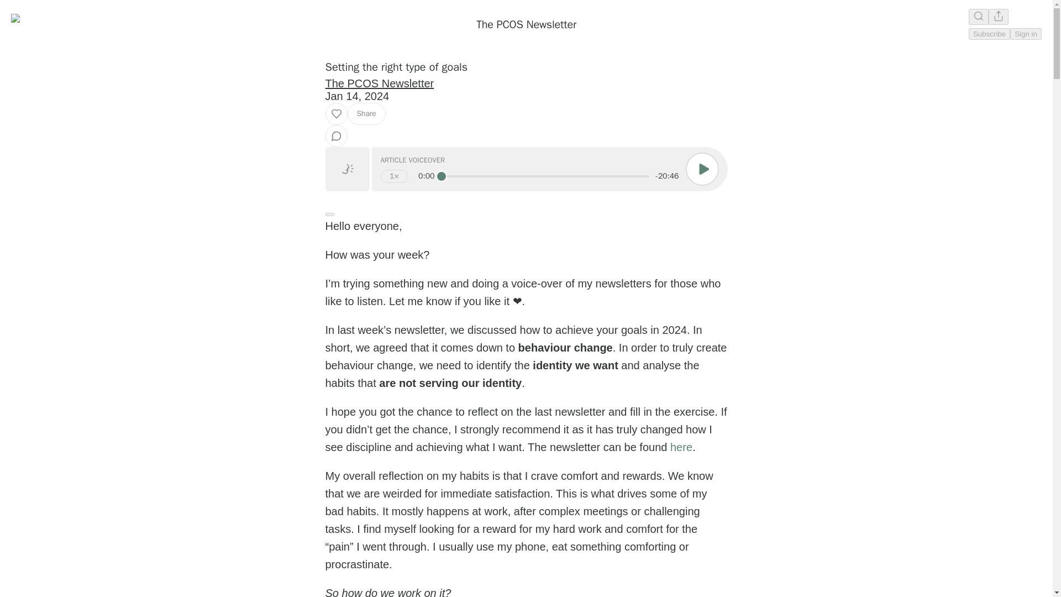 This screenshot has width=1061, height=597. What do you see at coordinates (681, 447) in the screenshot?
I see `here` at bounding box center [681, 447].